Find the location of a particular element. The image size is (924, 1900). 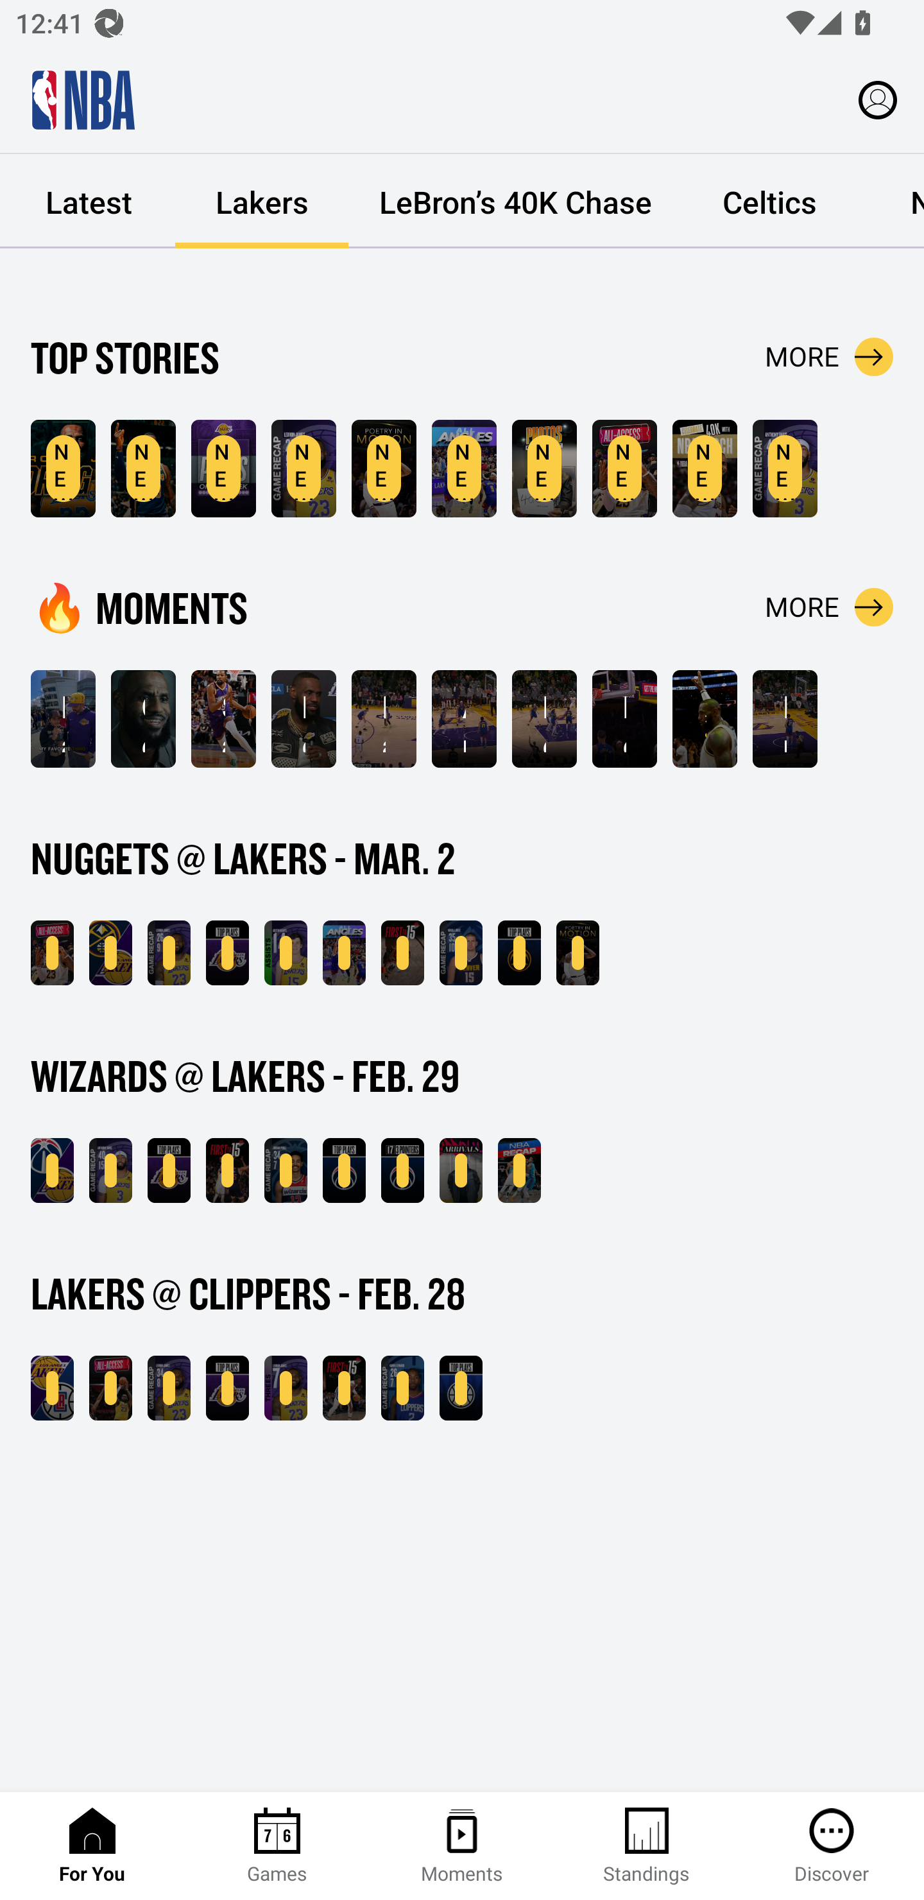

NEW LeBron Takes Over In The Battle Of LA is located at coordinates (110, 1389).